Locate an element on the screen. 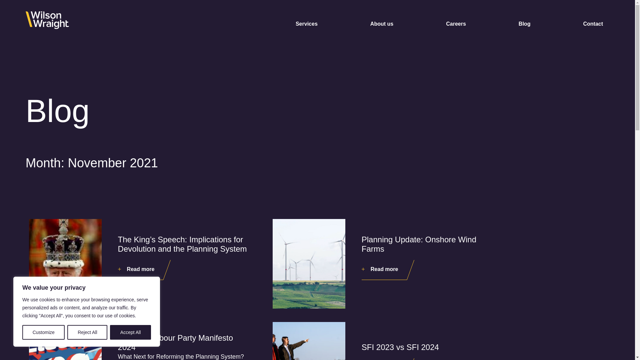 The image size is (640, 360). About us is located at coordinates (382, 24).